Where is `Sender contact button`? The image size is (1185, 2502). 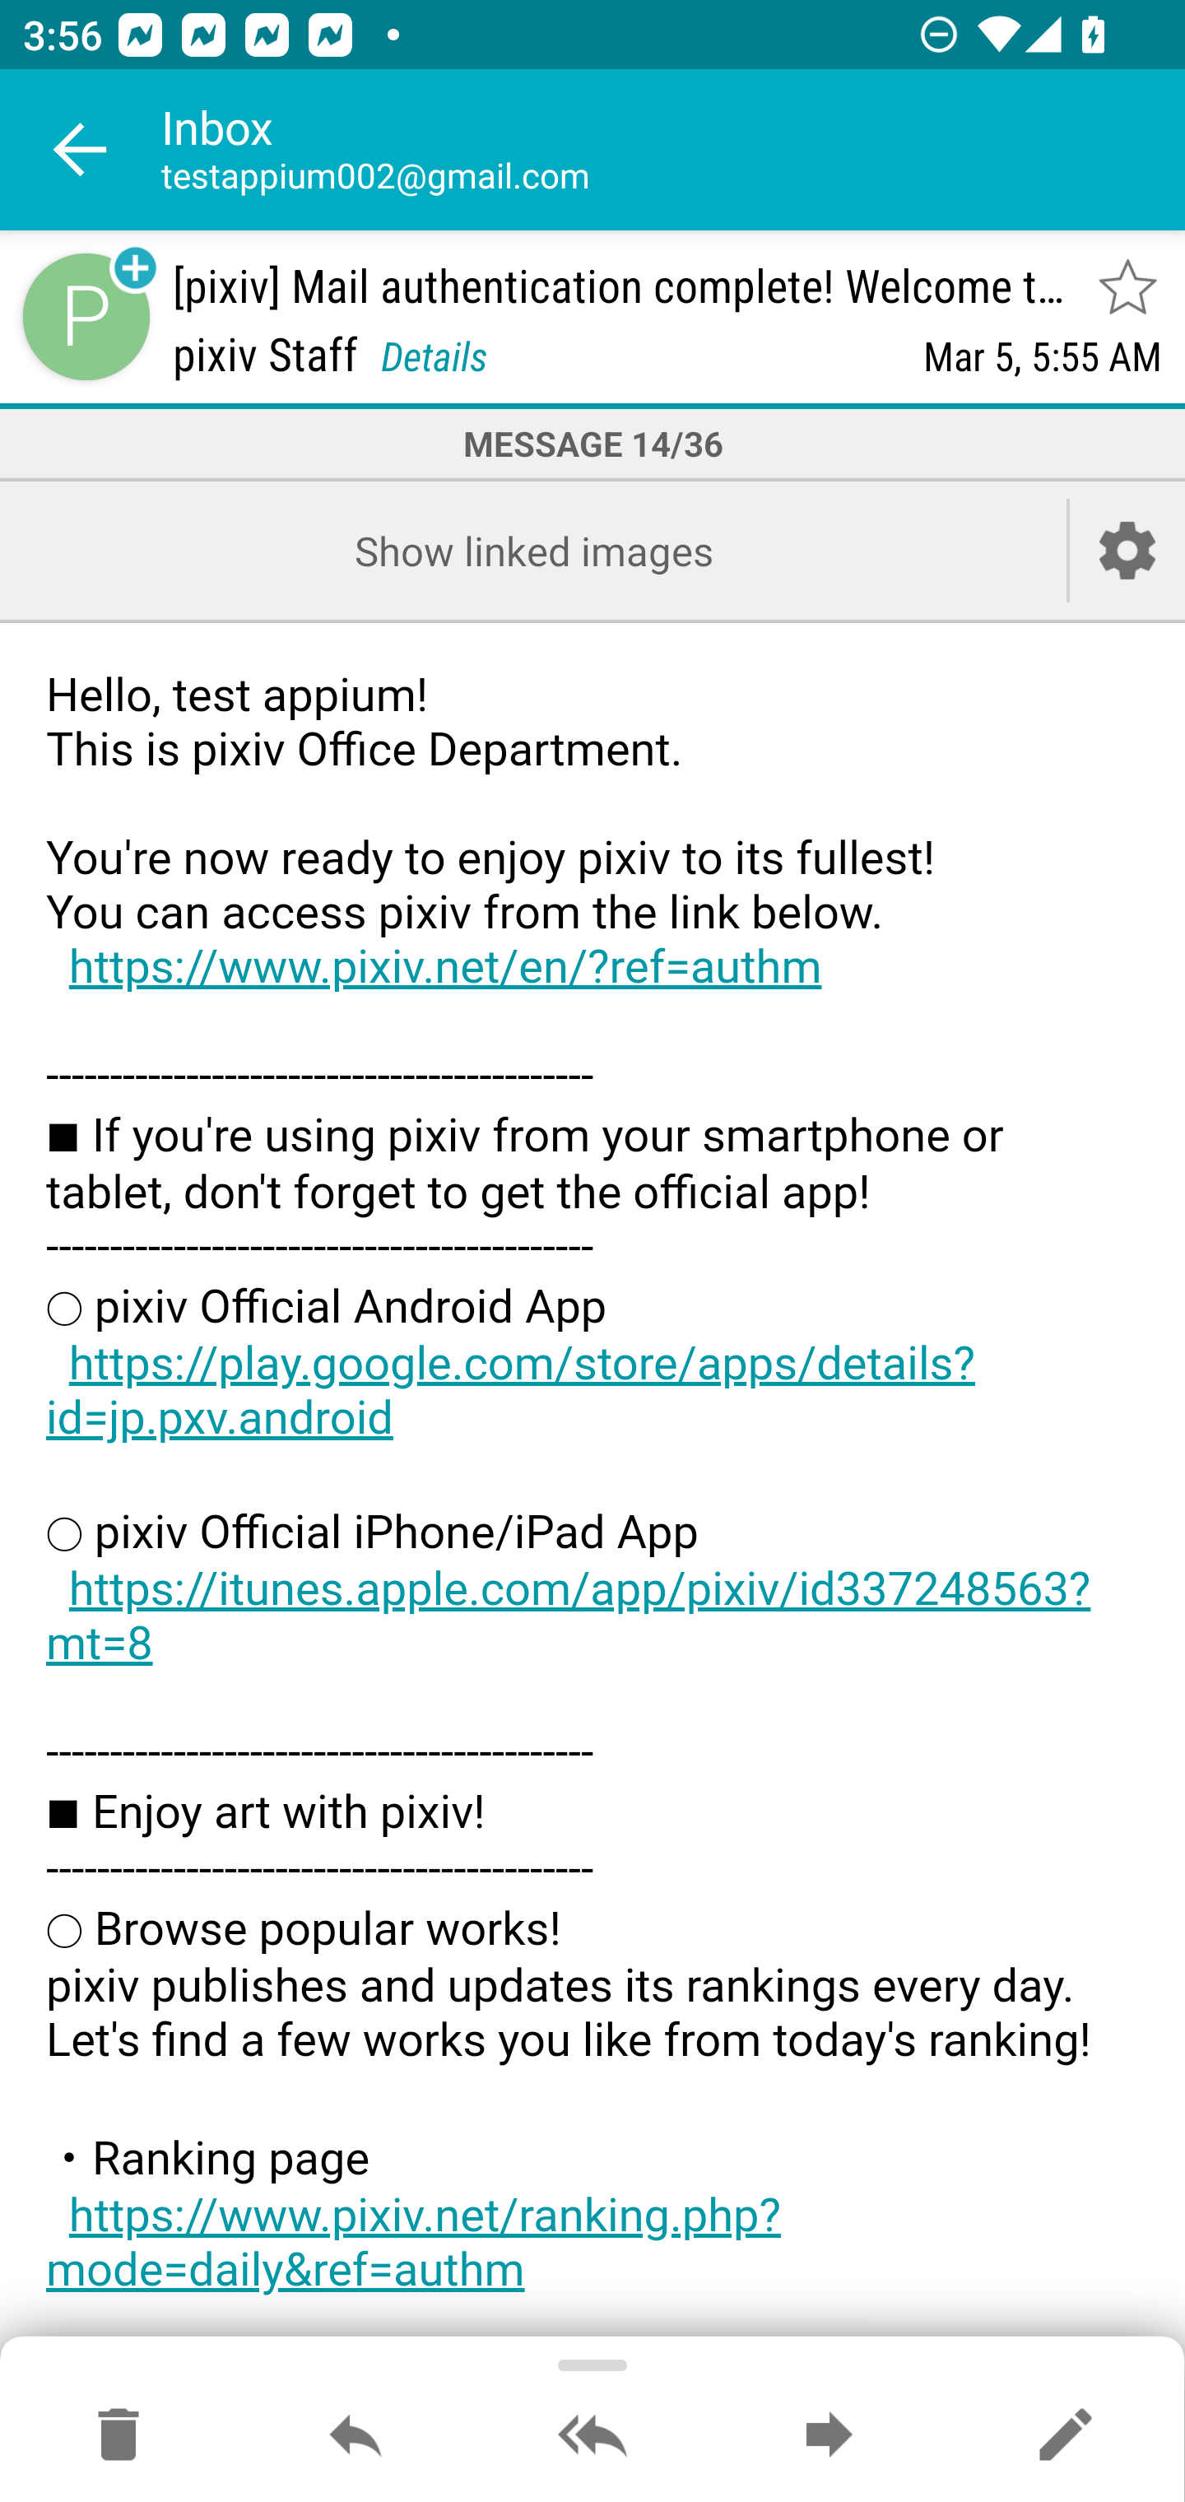
Sender contact button is located at coordinates (86, 316).